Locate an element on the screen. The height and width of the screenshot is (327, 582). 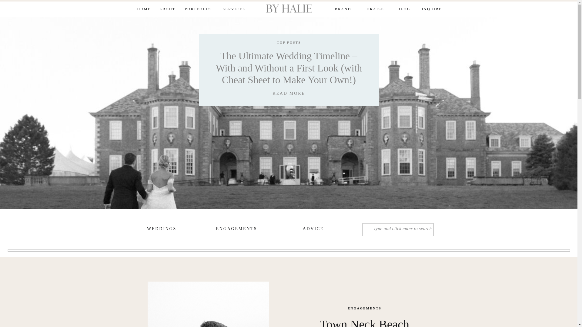
BRAND is located at coordinates (343, 10).